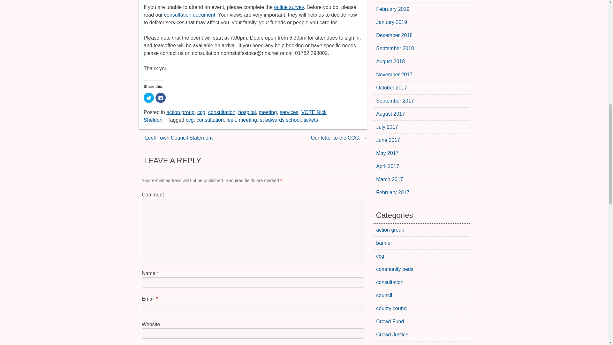 The height and width of the screenshot is (345, 613). Describe the element at coordinates (311, 120) in the screenshot. I see `tickets` at that location.